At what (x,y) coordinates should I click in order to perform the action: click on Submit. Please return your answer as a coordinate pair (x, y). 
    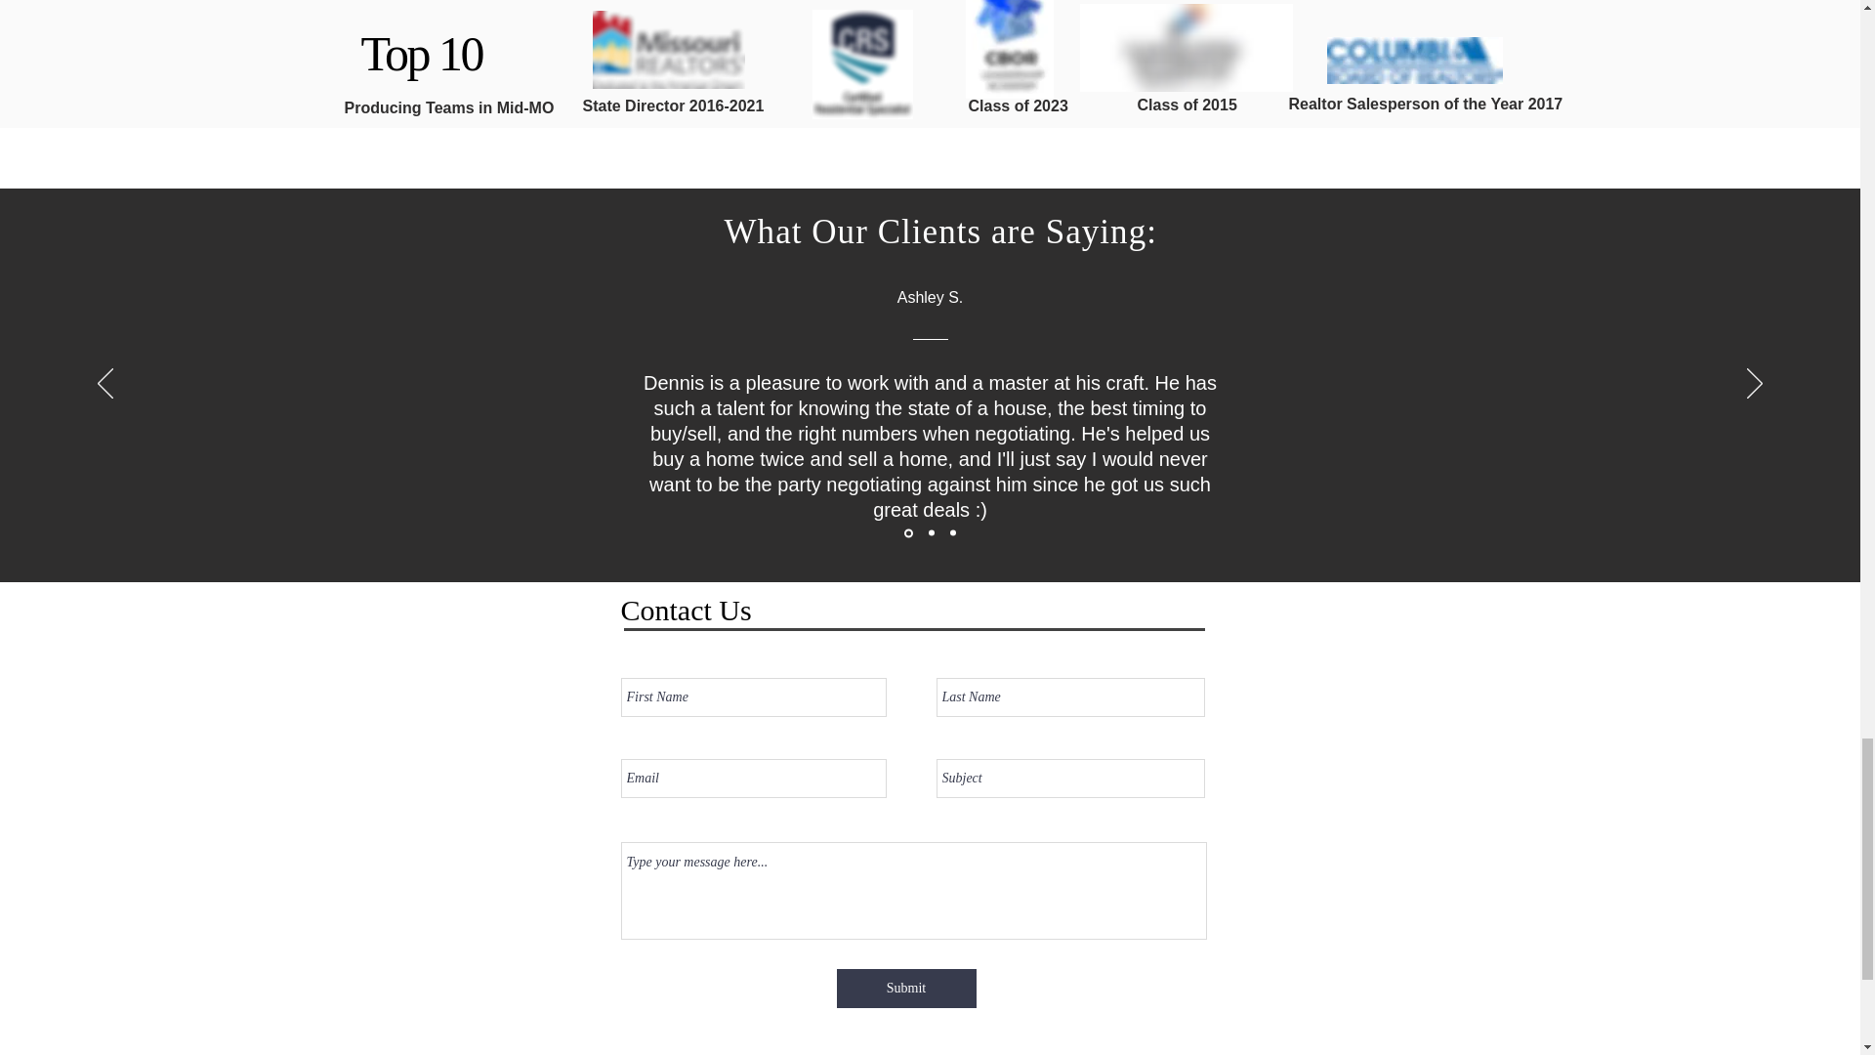
    Looking at the image, I should click on (905, 989).